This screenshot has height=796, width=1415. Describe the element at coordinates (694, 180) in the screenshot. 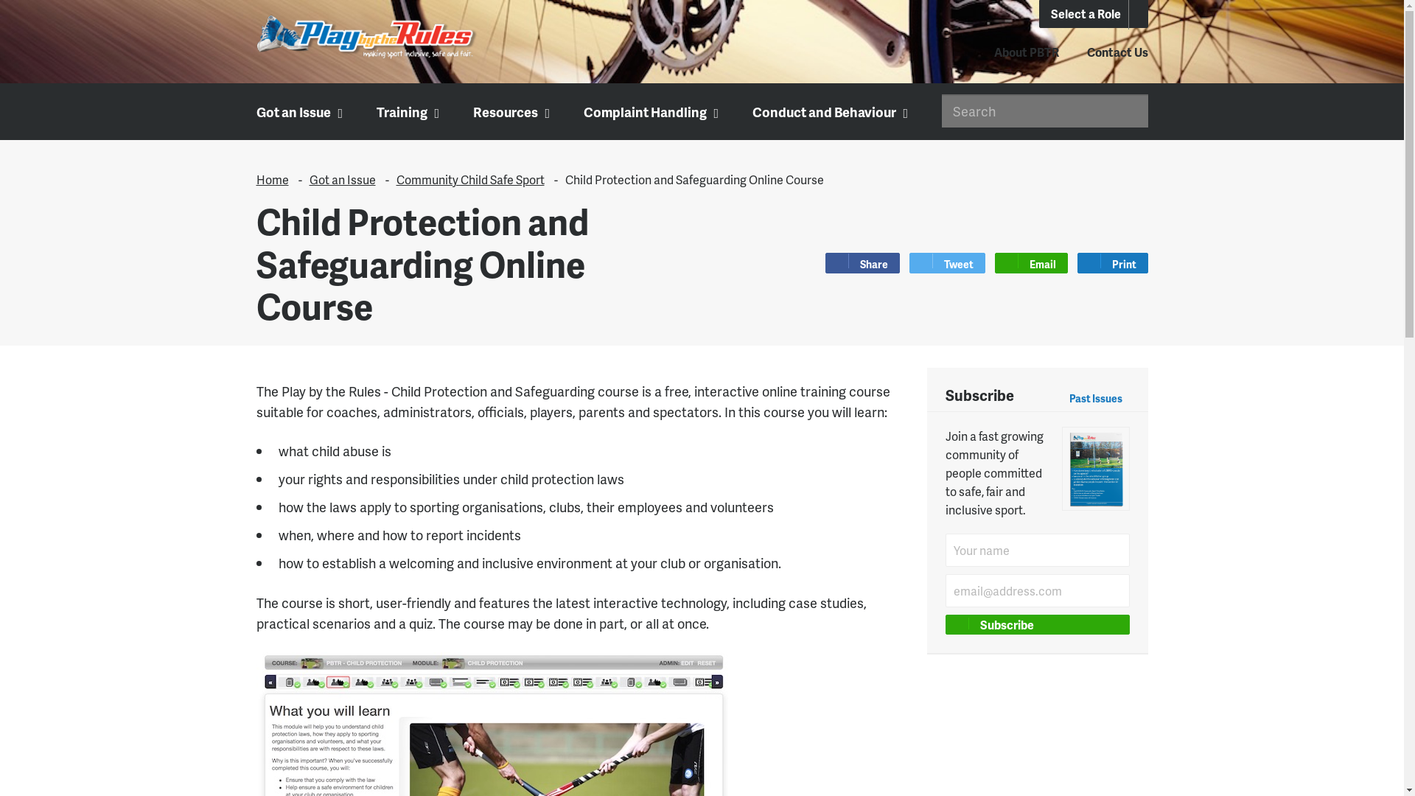

I see `Child Protection and Safeguarding Online Course` at that location.